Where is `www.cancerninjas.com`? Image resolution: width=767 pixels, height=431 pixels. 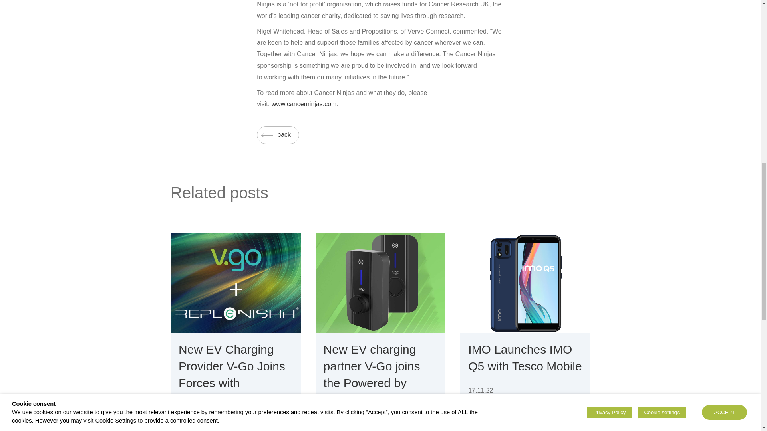
www.cancerninjas.com is located at coordinates (304, 104).